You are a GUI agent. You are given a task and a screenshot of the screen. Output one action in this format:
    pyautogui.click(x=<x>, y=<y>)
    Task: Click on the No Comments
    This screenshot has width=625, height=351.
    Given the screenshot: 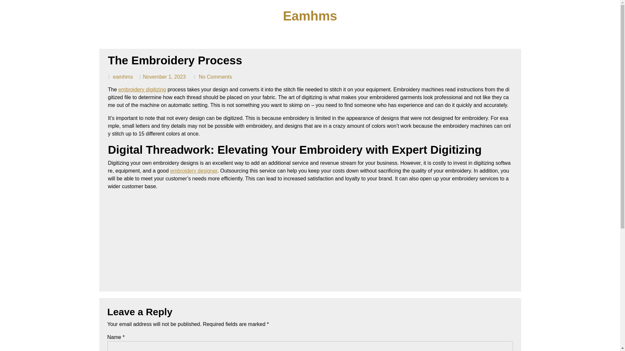 What is the action you would take?
    pyautogui.click(x=215, y=77)
    